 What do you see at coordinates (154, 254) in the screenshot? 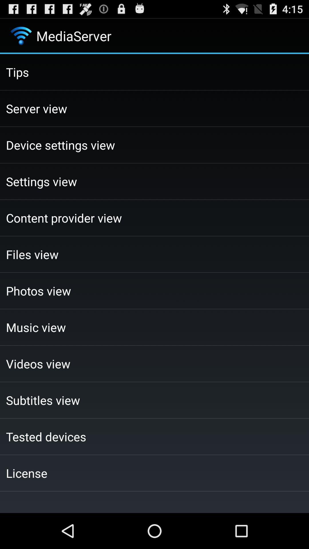
I see `press the checkbox below the content provider view icon` at bounding box center [154, 254].